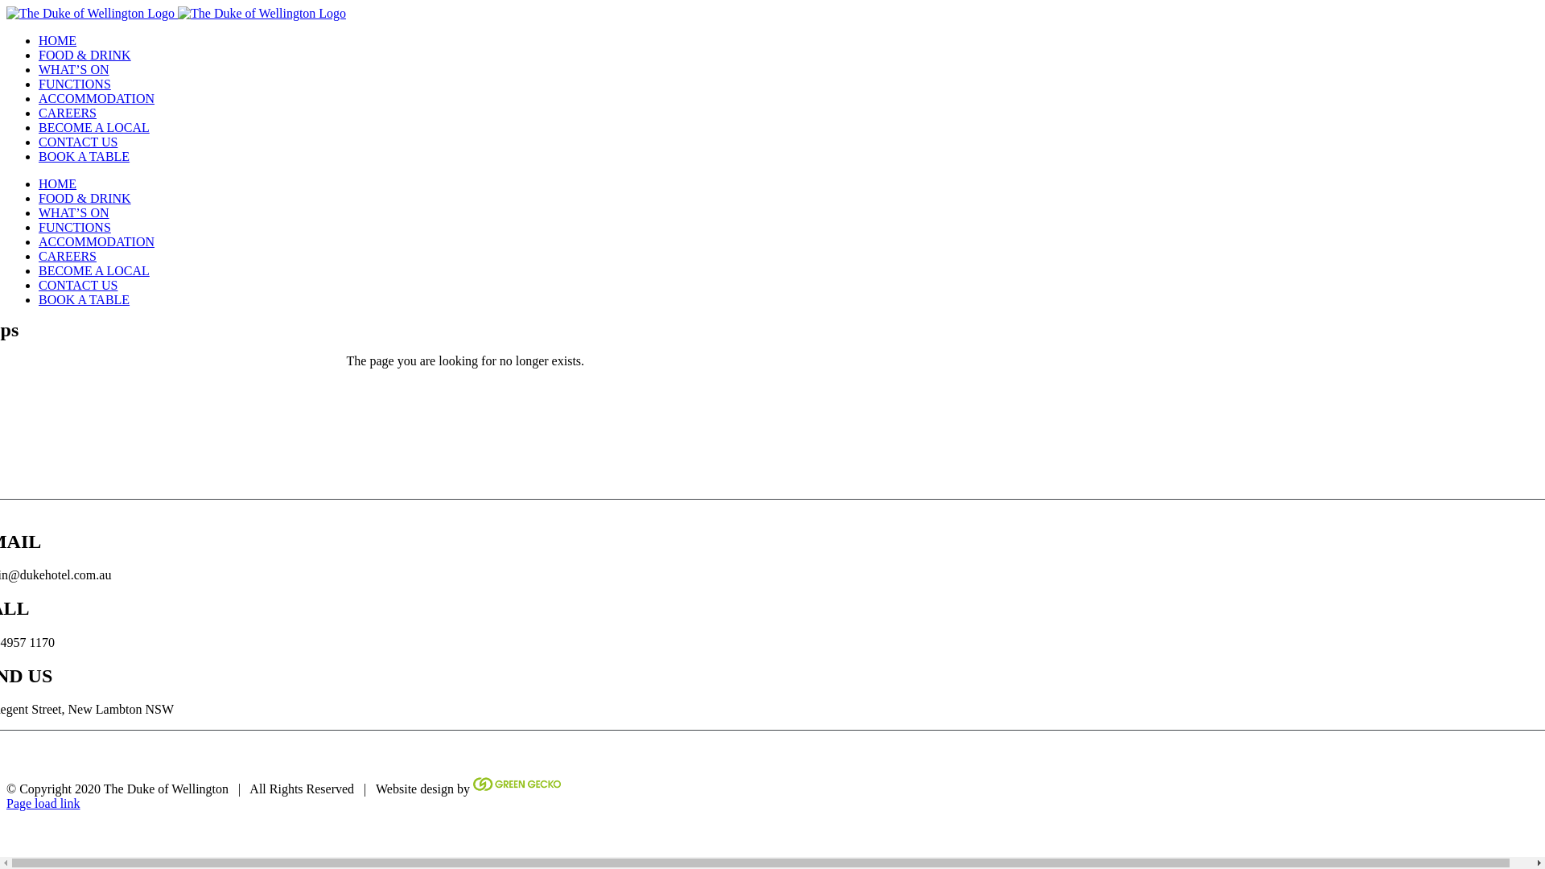  I want to click on CONTACT US, so click(78, 285).